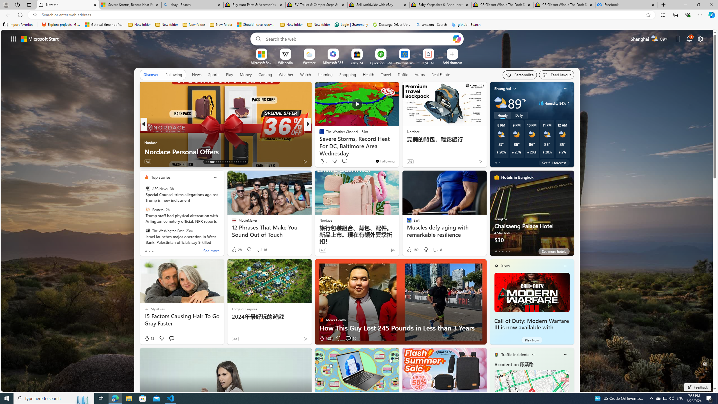 Image resolution: width=718 pixels, height=404 pixels. I want to click on View comments 16 Comment, so click(348, 338).